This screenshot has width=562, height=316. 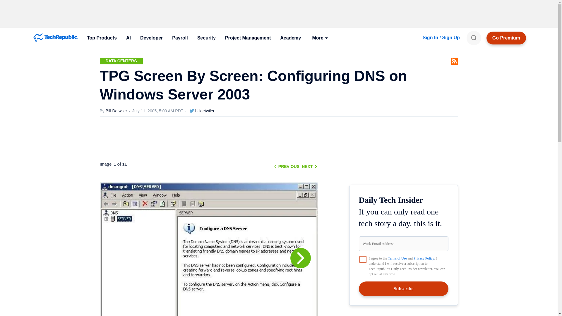 What do you see at coordinates (192, 111) in the screenshot?
I see `Bill Detwiler on Twitter` at bounding box center [192, 111].